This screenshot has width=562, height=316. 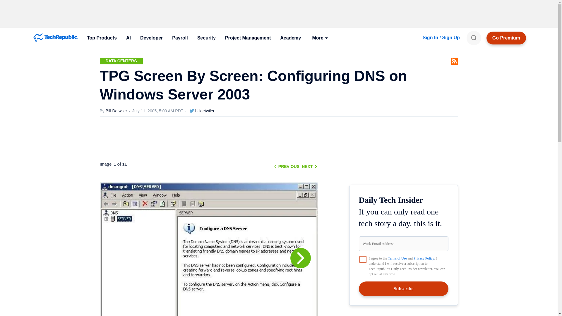 What do you see at coordinates (192, 111) in the screenshot?
I see `Bill Detwiler on Twitter` at bounding box center [192, 111].